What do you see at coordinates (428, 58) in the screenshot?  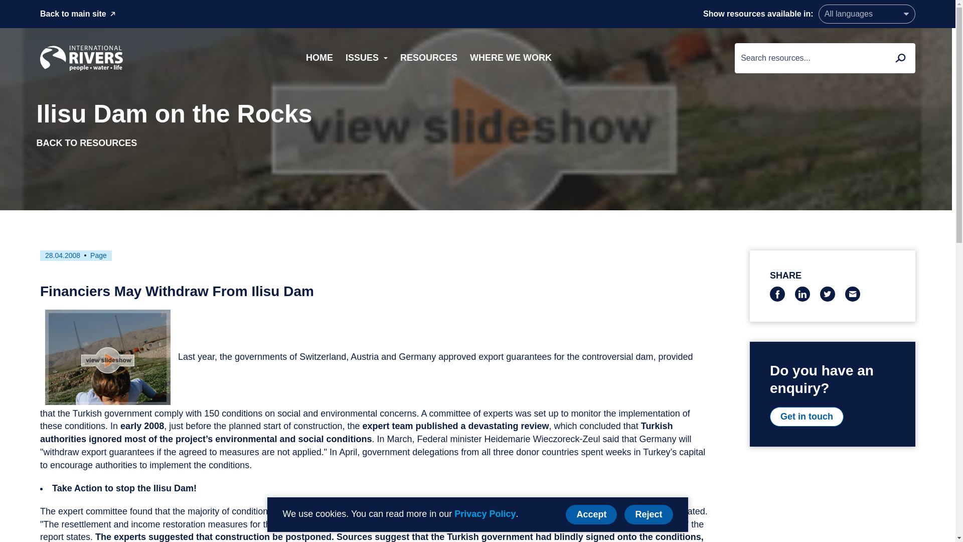 I see `RESOURCES` at bounding box center [428, 58].